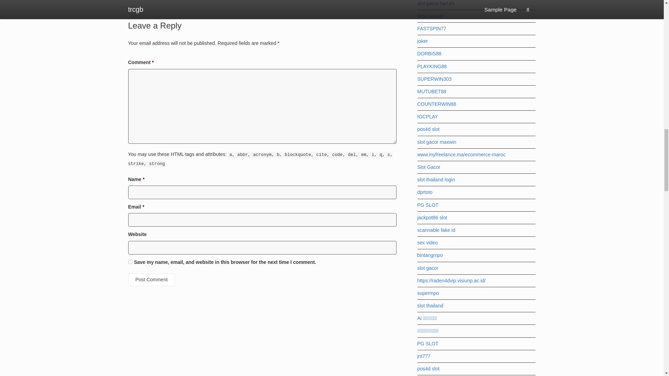 Image resolution: width=669 pixels, height=376 pixels. Describe the element at coordinates (130, 262) in the screenshot. I see `yes` at that location.